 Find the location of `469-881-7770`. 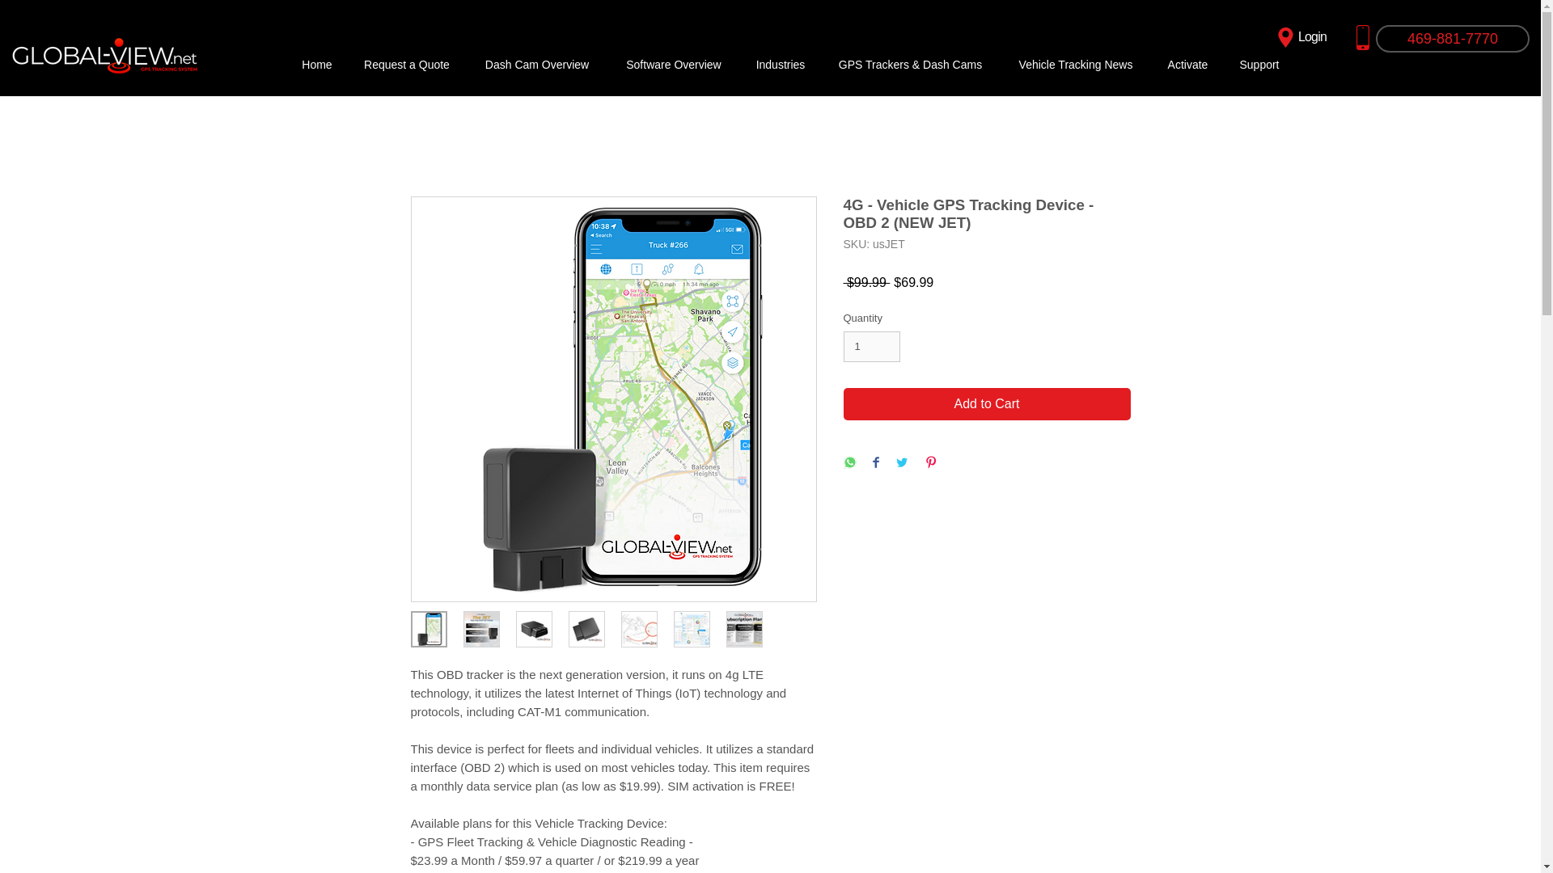

469-881-7770 is located at coordinates (1453, 39).